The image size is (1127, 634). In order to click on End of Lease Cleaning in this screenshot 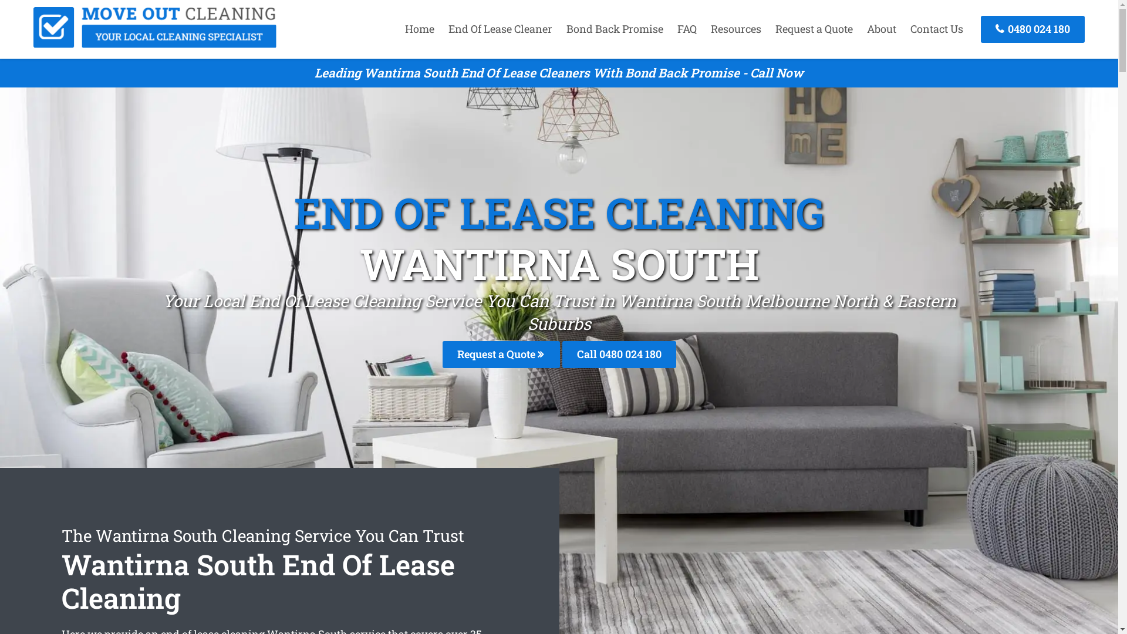, I will do `click(155, 44)`.